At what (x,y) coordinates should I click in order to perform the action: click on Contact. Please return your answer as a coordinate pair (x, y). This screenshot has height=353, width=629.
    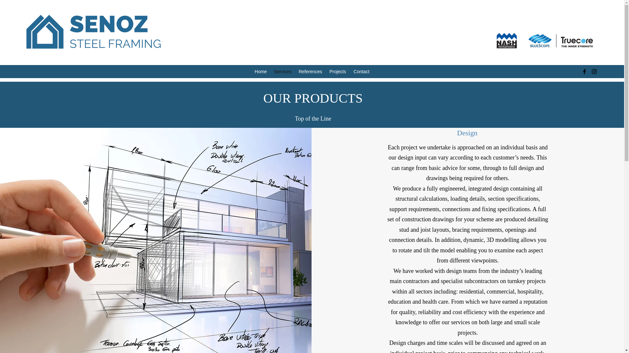
    Looking at the image, I should click on (361, 72).